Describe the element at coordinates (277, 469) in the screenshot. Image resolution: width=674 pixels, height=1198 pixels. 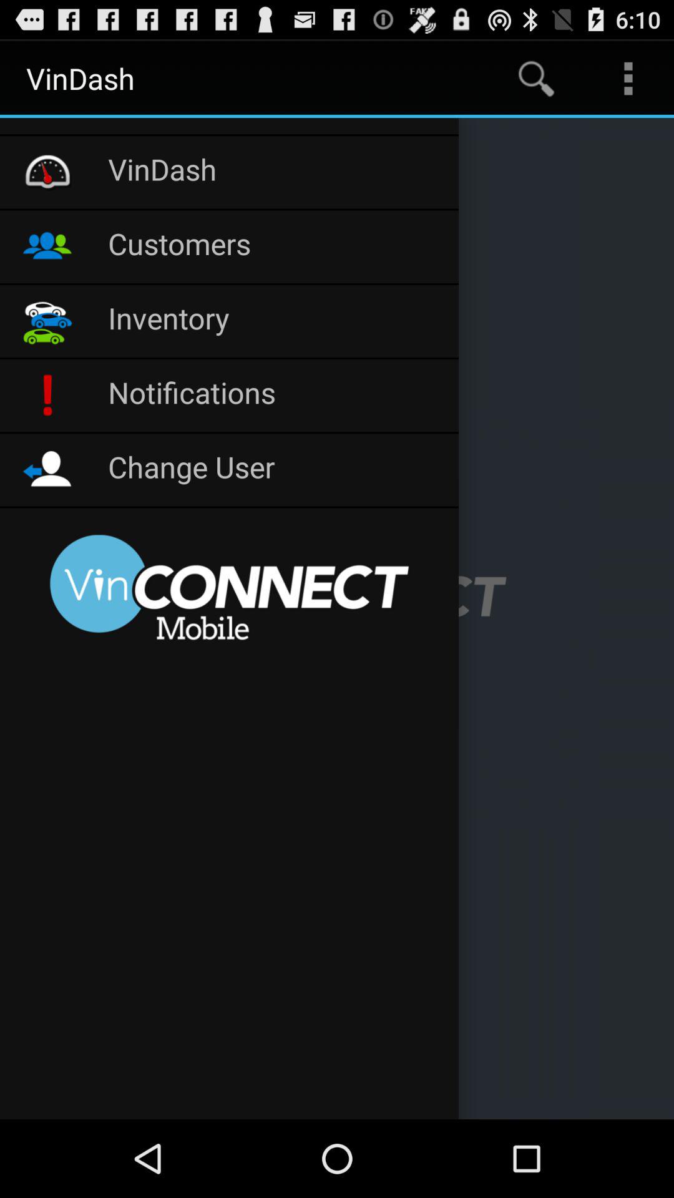
I see `click change user icon` at that location.